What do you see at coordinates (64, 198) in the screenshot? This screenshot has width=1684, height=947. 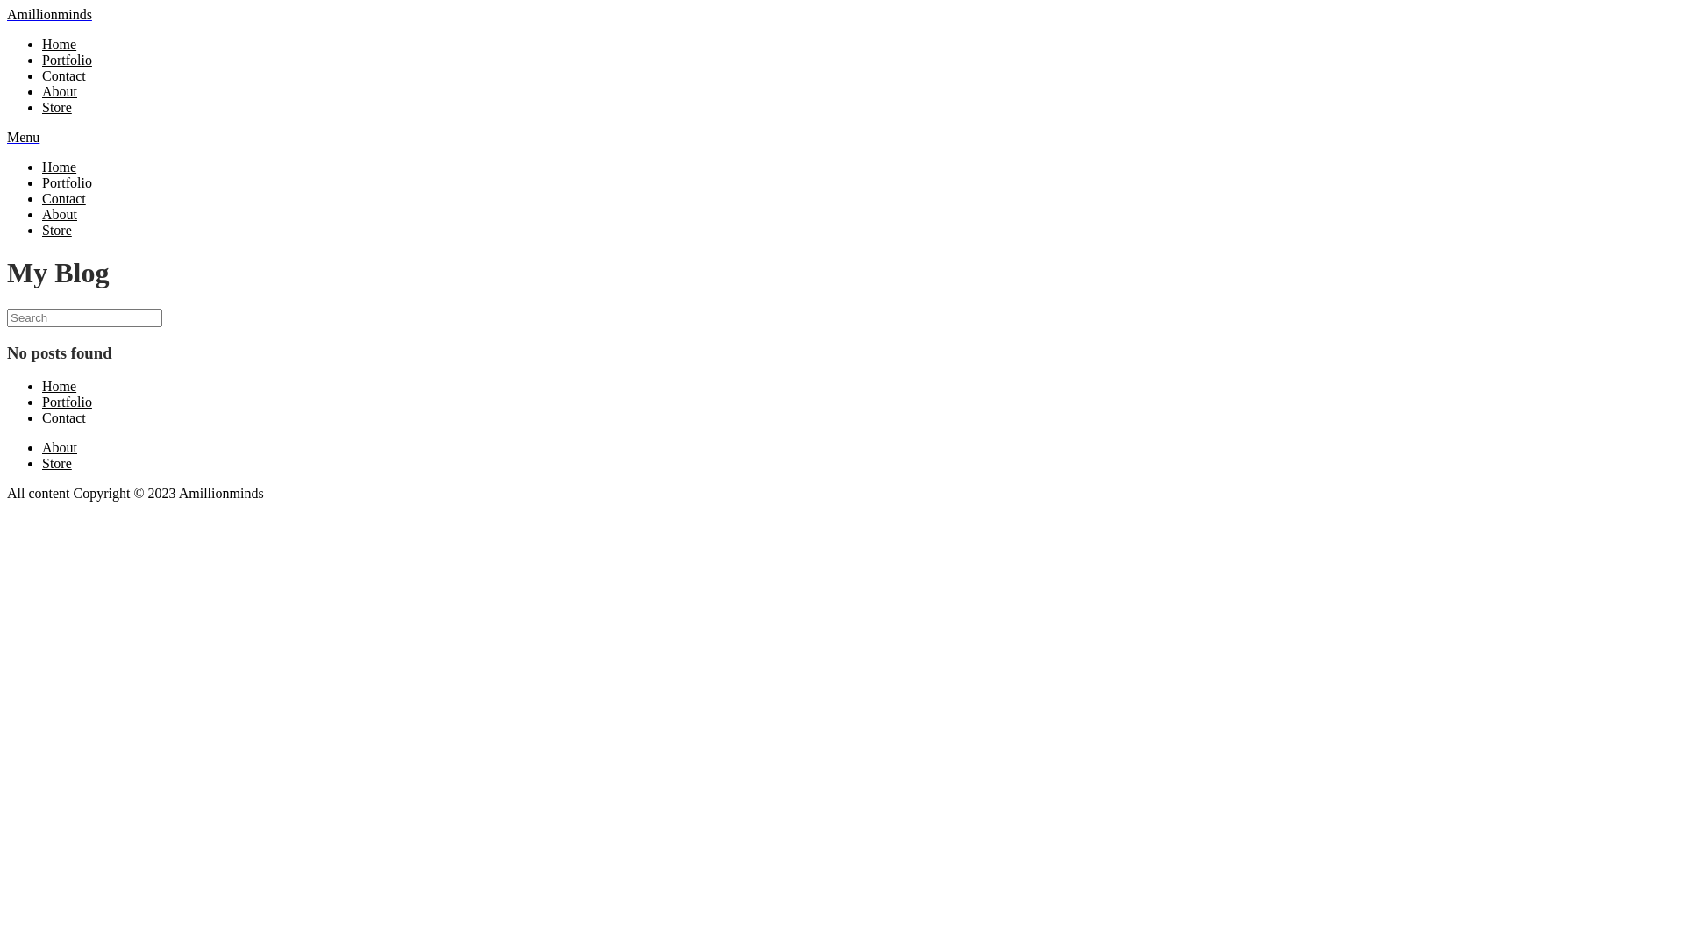 I see `Contact` at bounding box center [64, 198].